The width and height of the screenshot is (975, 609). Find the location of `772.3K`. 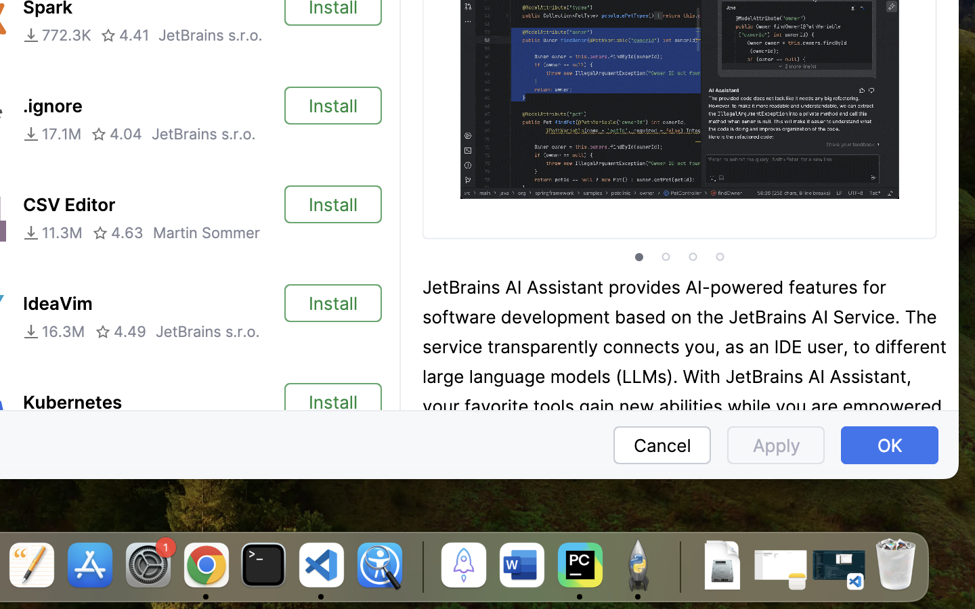

772.3K is located at coordinates (57, 35).